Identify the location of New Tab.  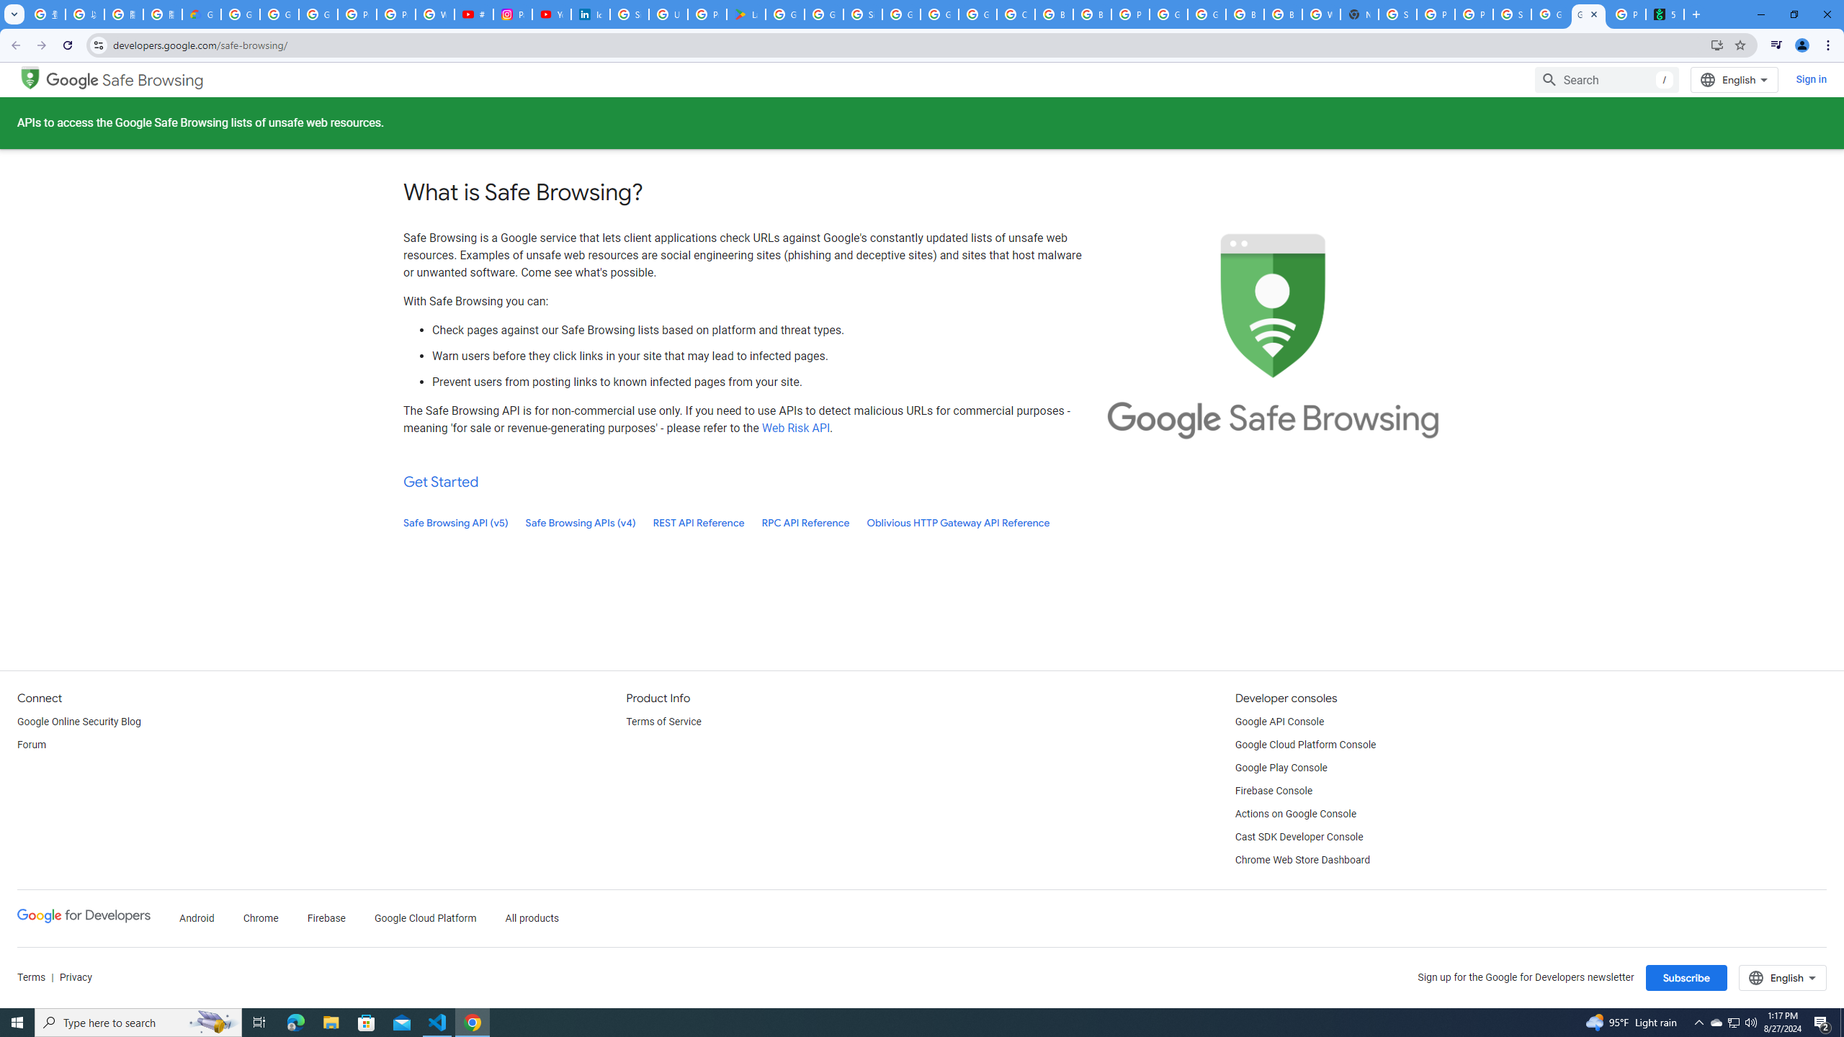
(1359, 14).